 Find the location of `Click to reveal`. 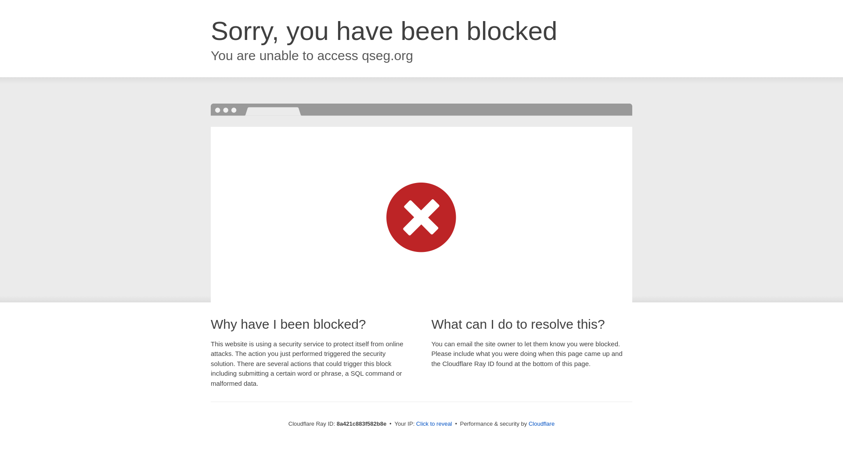

Click to reveal is located at coordinates (434, 424).